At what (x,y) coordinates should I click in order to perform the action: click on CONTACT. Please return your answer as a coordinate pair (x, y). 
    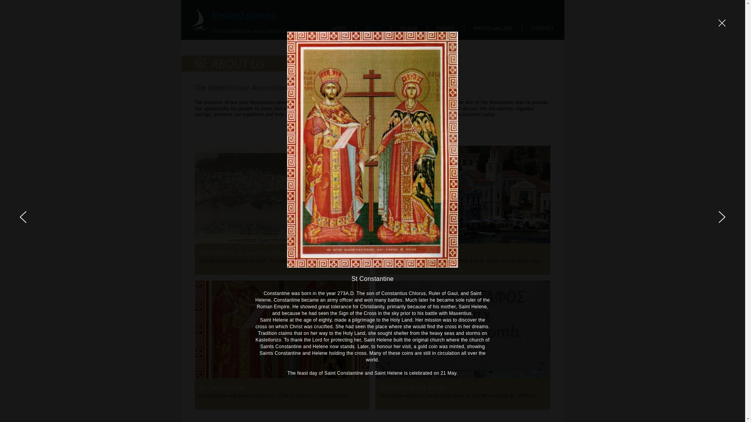
    Looking at the image, I should click on (542, 28).